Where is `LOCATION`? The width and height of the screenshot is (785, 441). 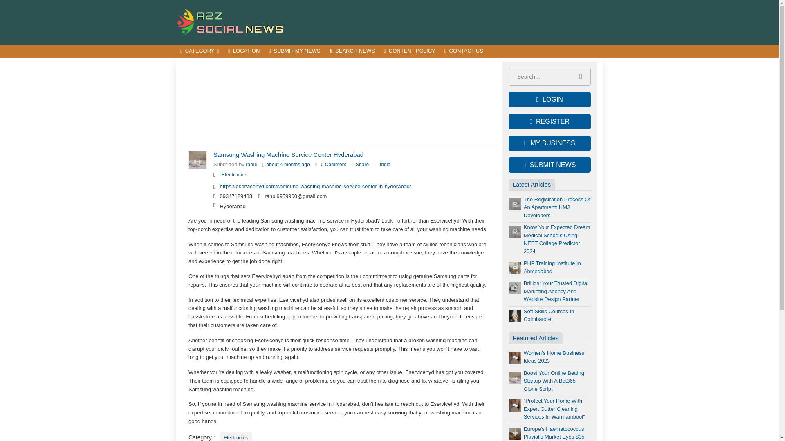
LOCATION is located at coordinates (244, 51).